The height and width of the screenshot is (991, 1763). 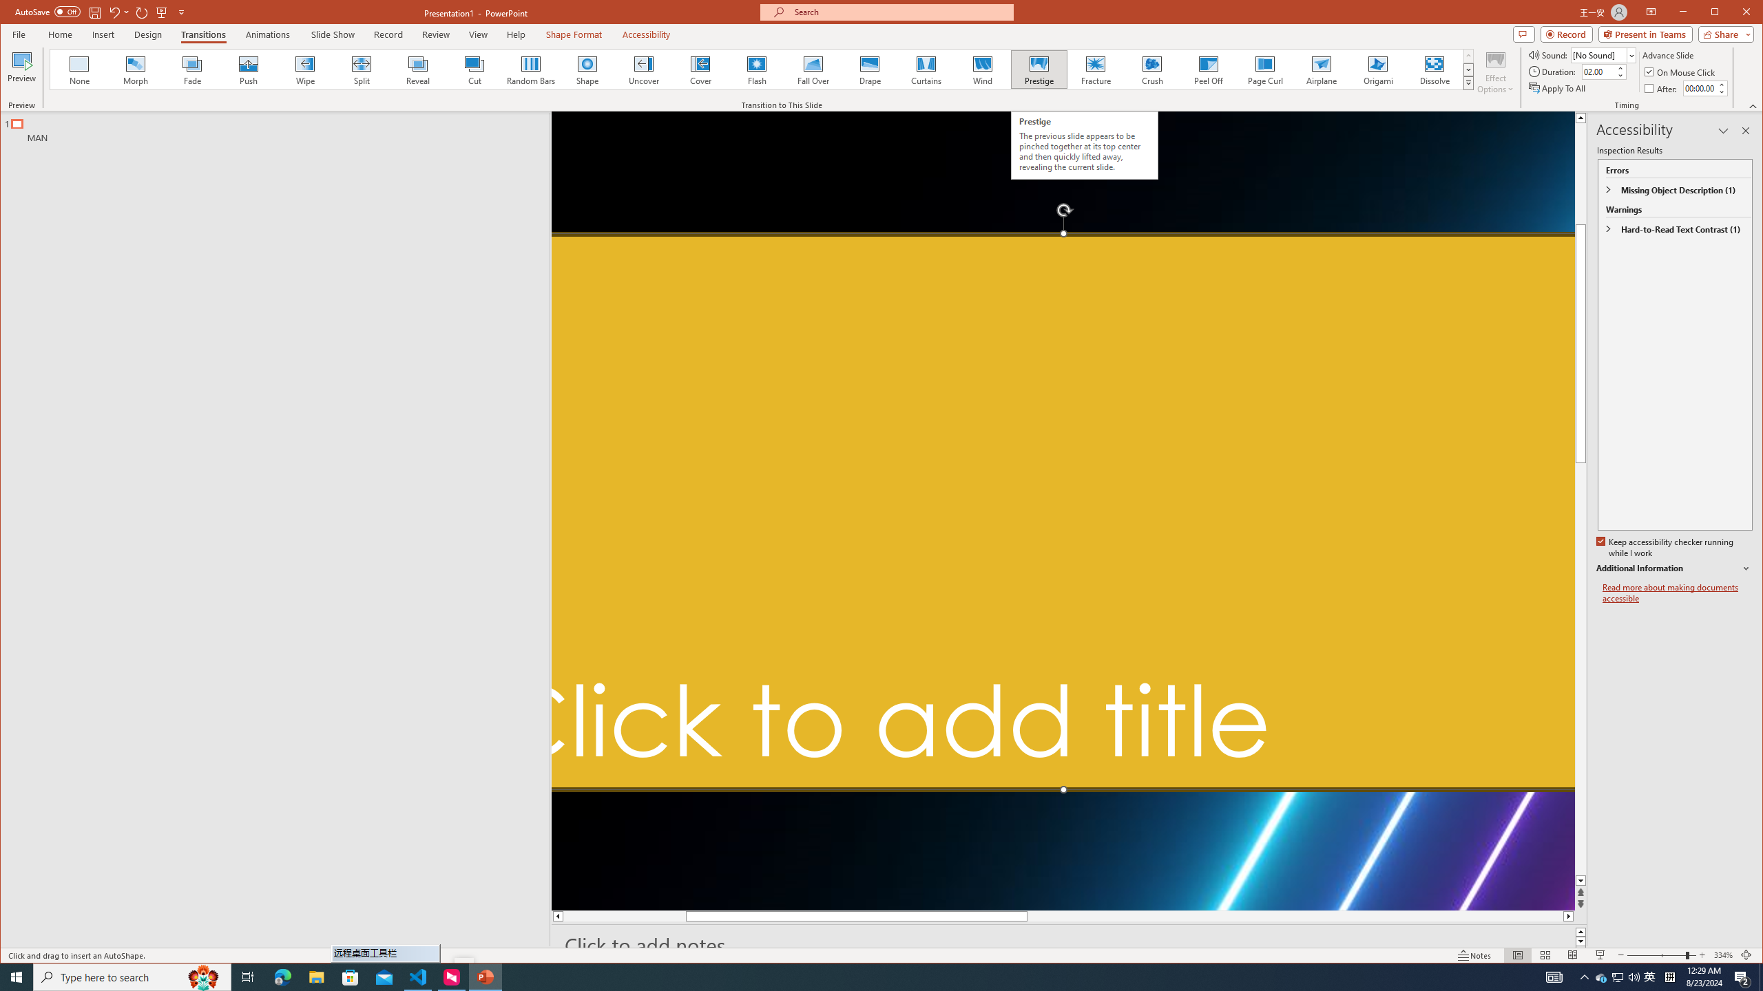 What do you see at coordinates (1038, 70) in the screenshot?
I see `Prestige` at bounding box center [1038, 70].